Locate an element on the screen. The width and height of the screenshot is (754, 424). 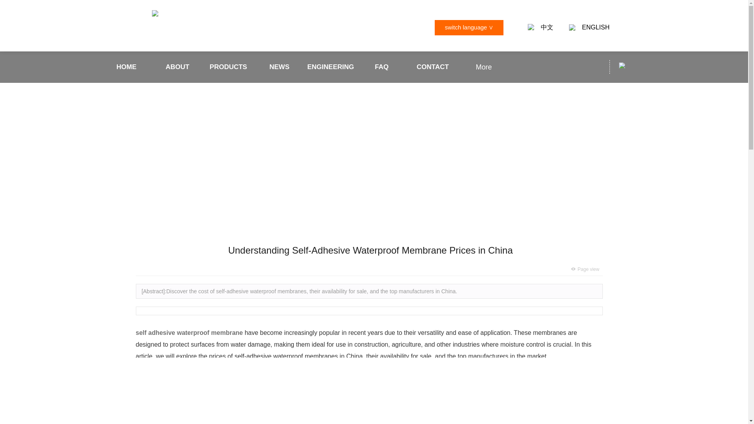
NEWS is located at coordinates (280, 67).